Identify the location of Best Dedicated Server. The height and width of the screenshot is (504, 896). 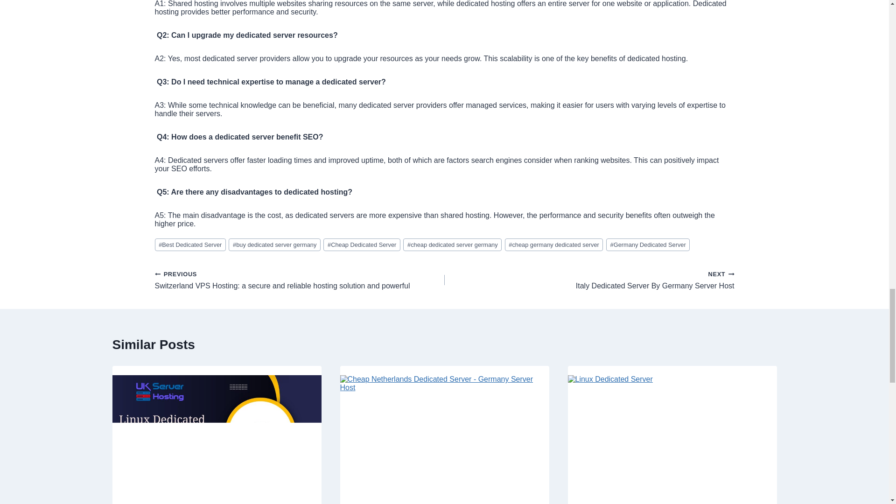
(190, 245).